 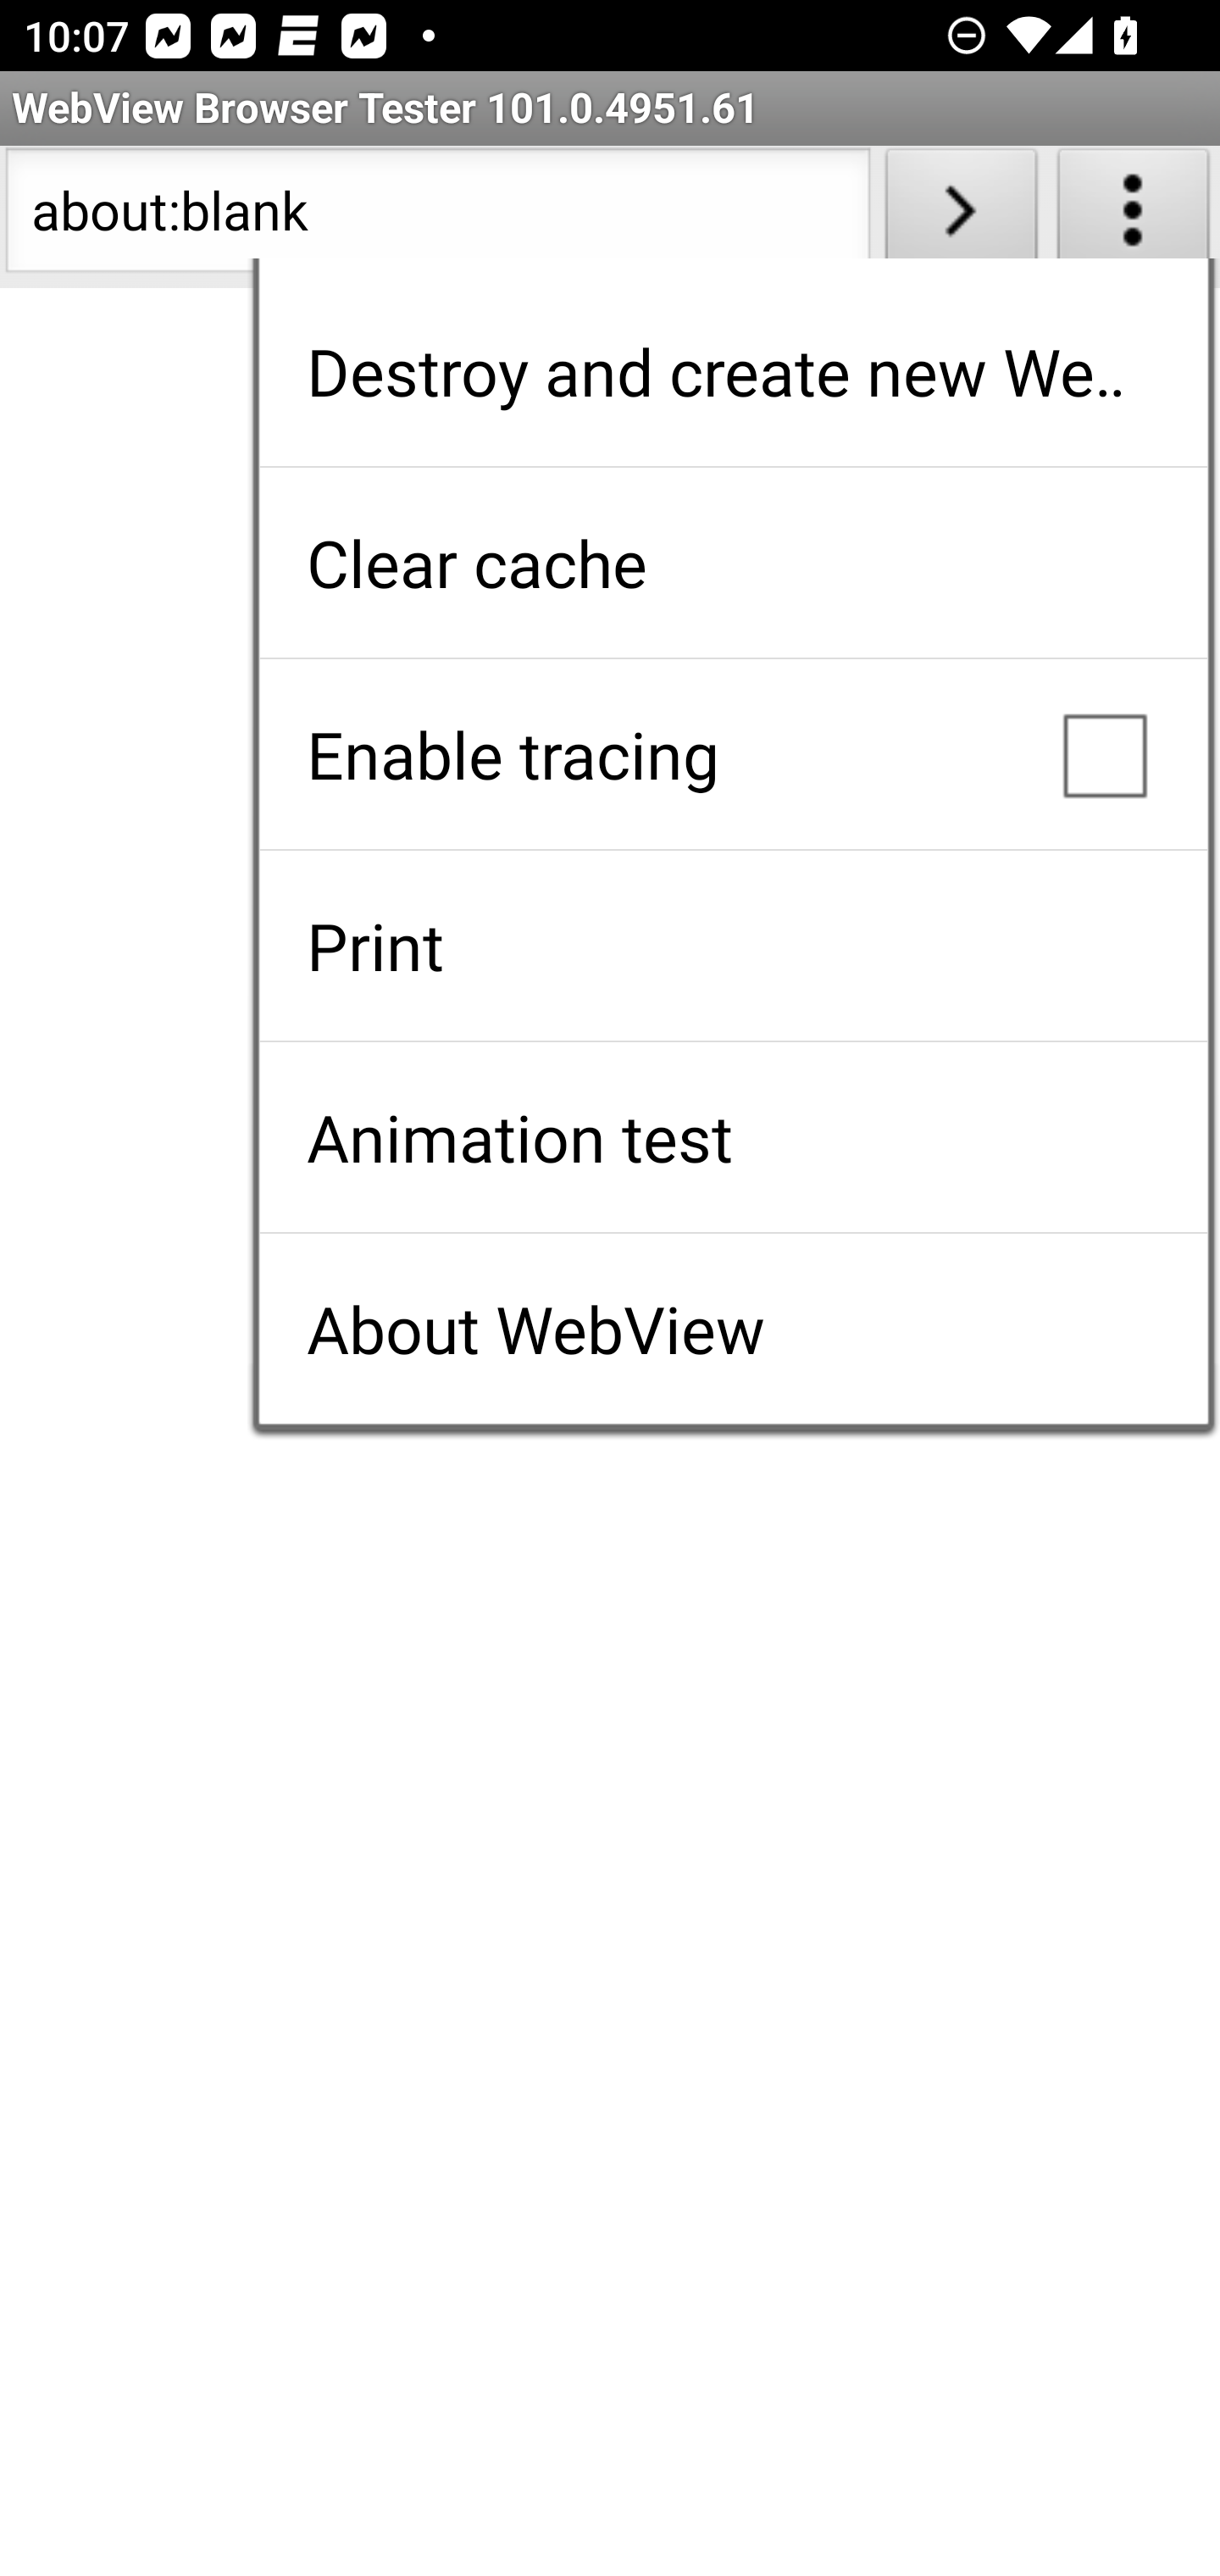 What do you see at coordinates (733, 1137) in the screenshot?
I see `Animation test` at bounding box center [733, 1137].